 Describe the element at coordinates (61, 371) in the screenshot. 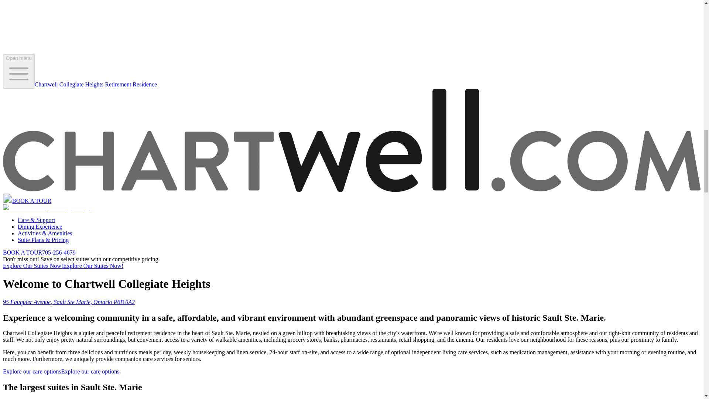

I see `Explore our care options` at that location.